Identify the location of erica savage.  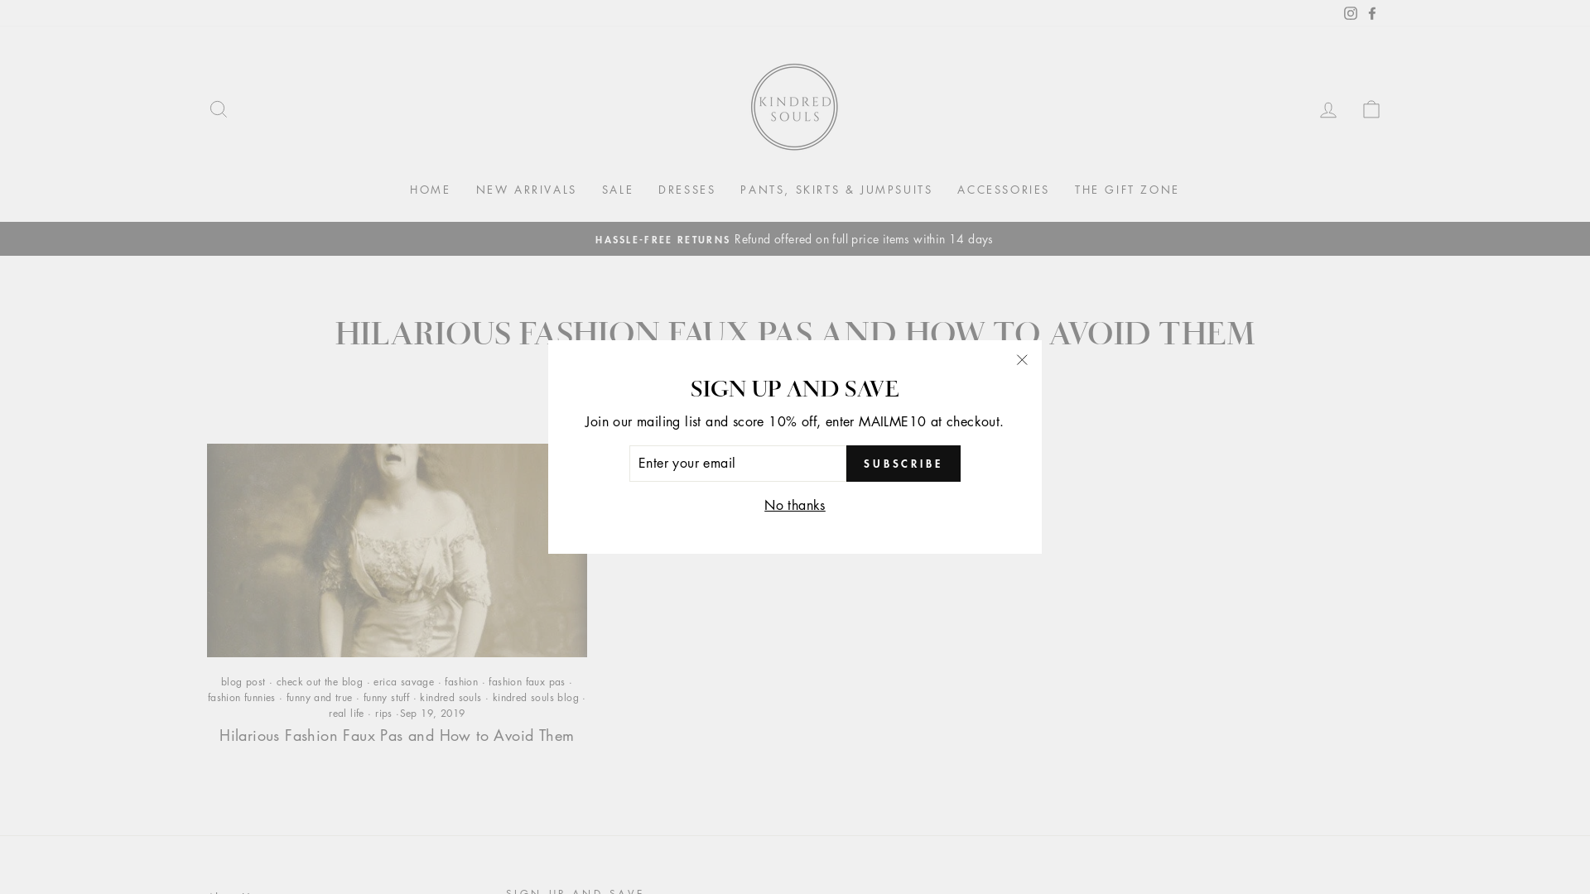
(404, 682).